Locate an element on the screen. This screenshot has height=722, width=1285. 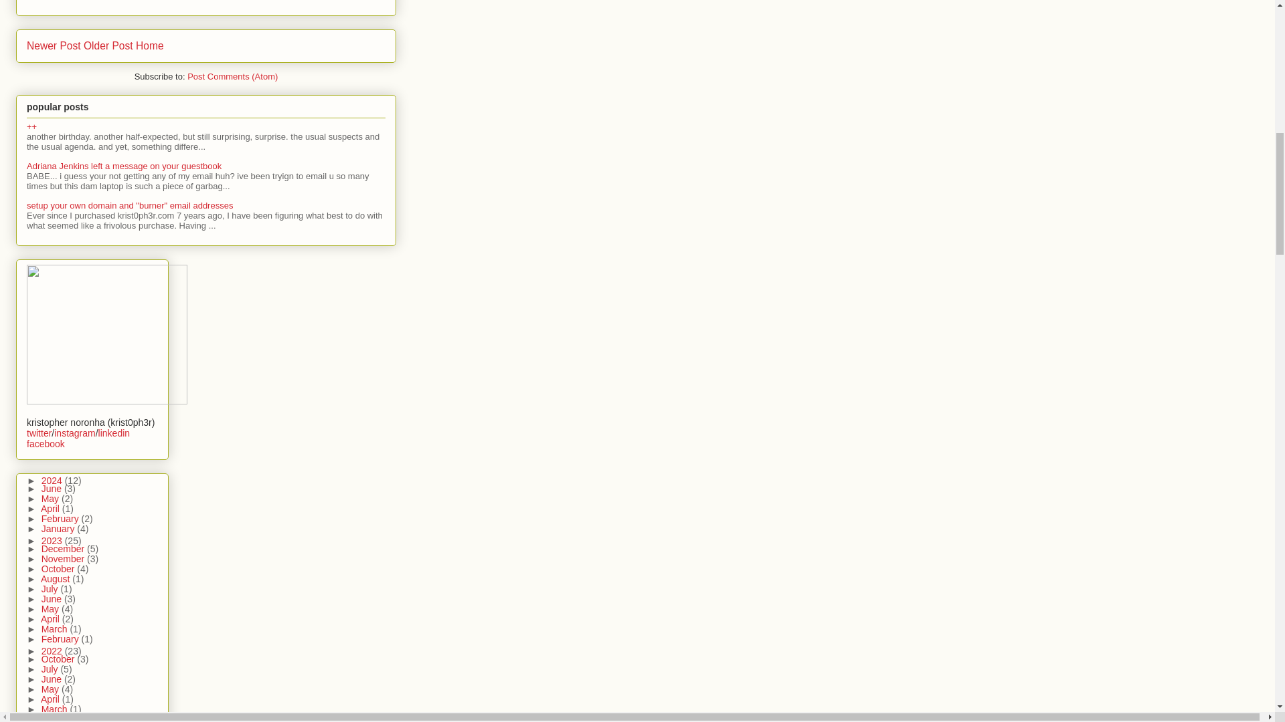
Home is located at coordinates (150, 45).